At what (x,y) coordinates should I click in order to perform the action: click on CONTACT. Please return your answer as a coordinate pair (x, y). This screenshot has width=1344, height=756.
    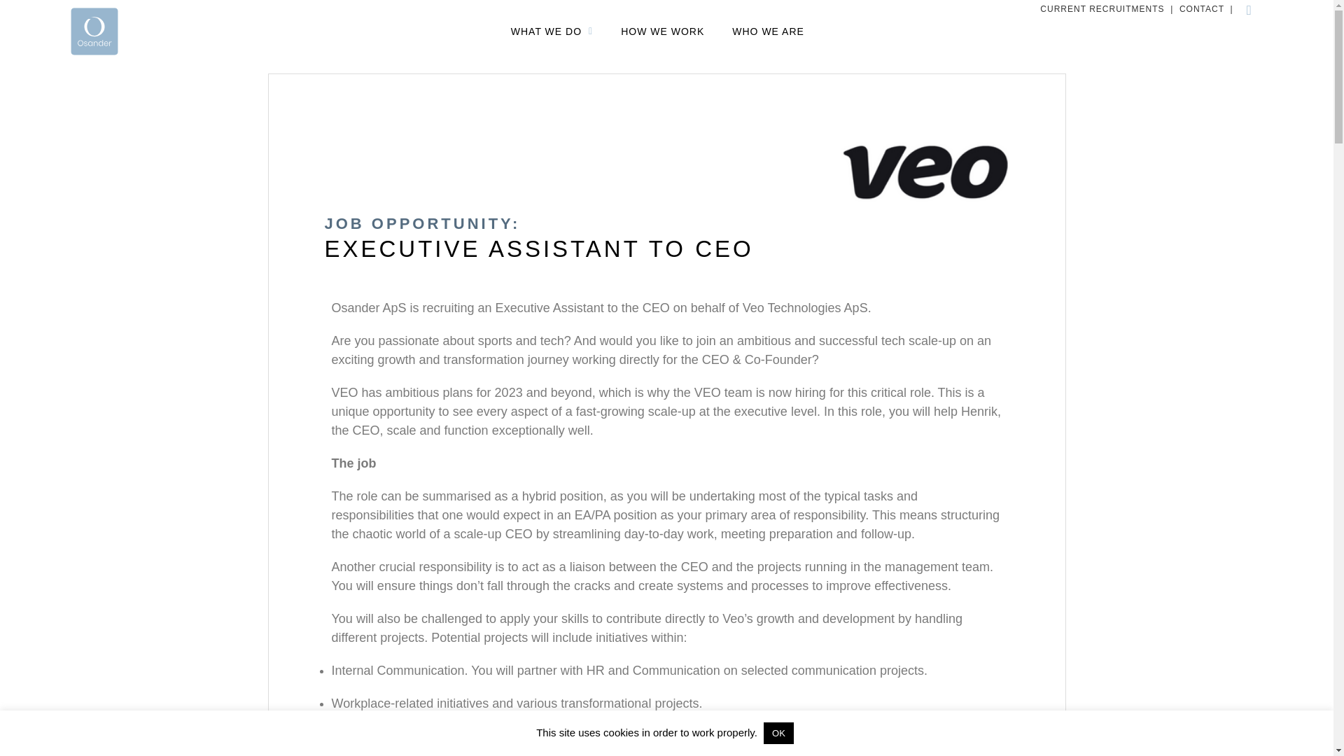
    Looking at the image, I should click on (1202, 9).